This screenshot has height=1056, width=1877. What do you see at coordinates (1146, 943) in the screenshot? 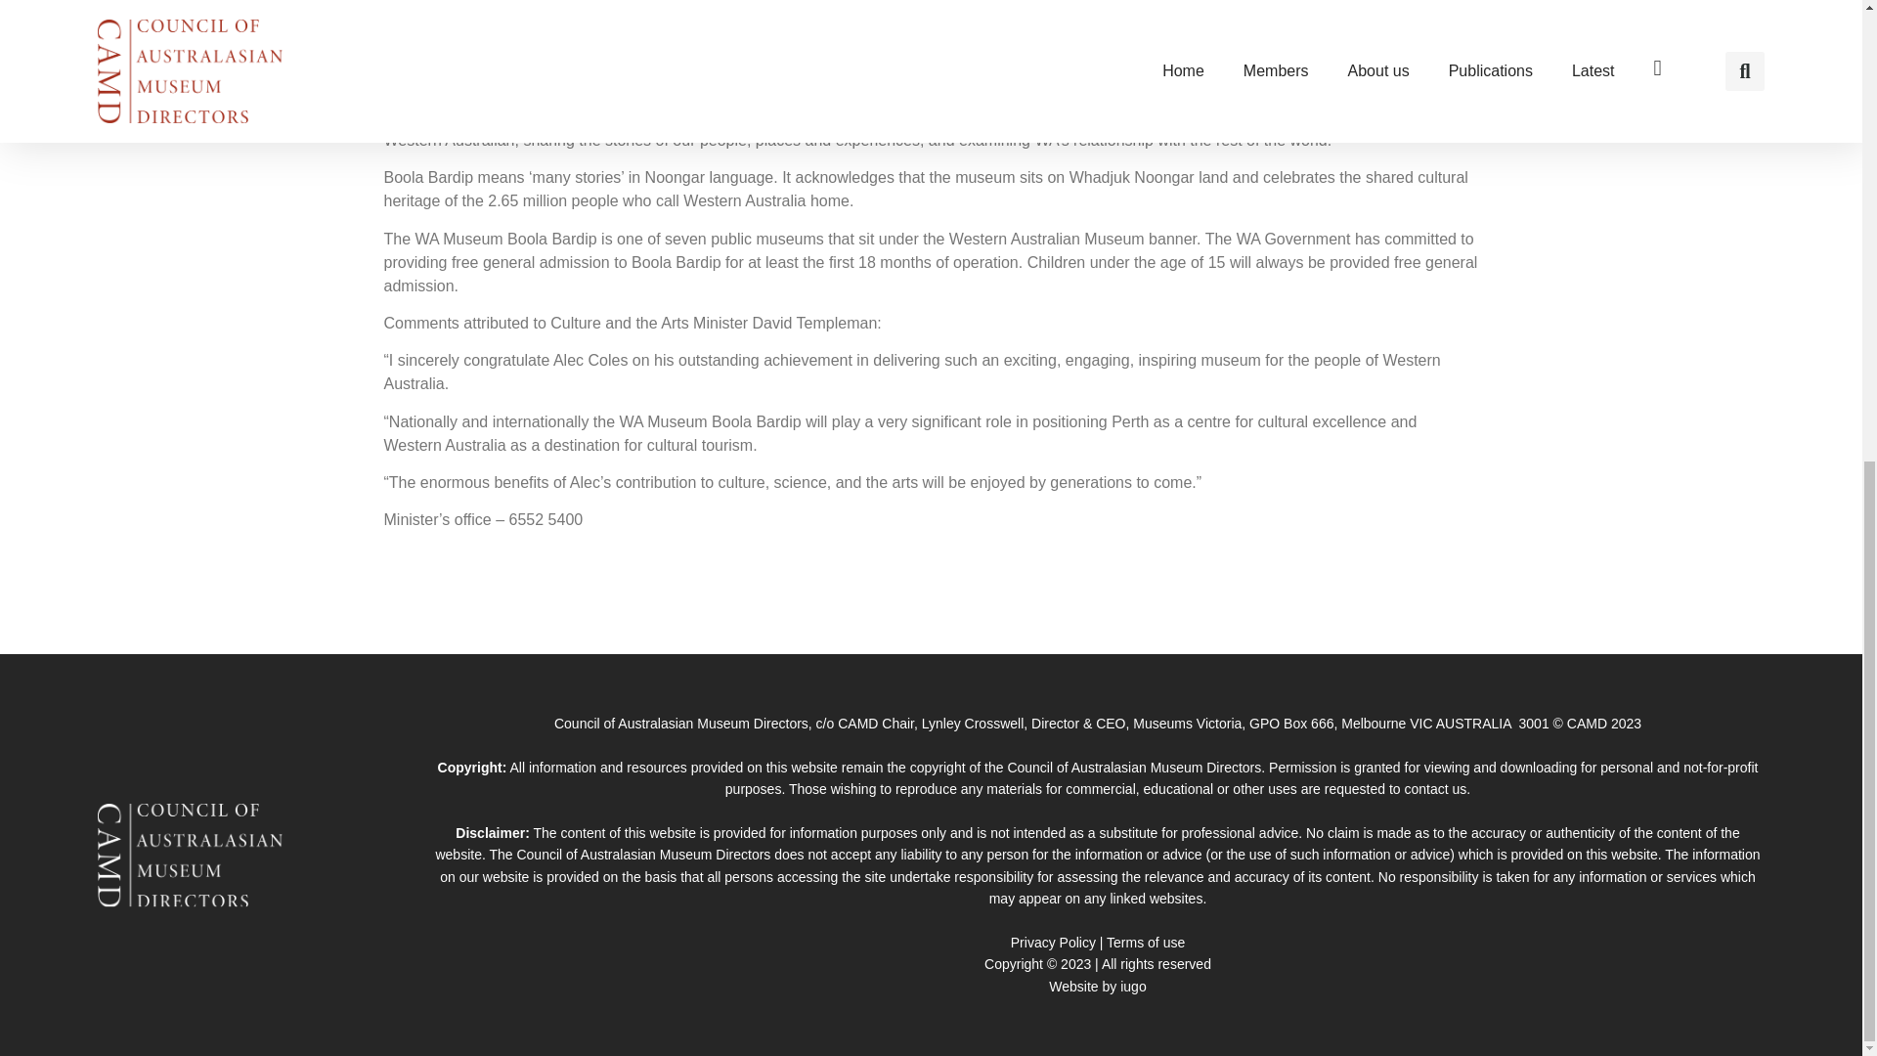
I see `Terms of use` at bounding box center [1146, 943].